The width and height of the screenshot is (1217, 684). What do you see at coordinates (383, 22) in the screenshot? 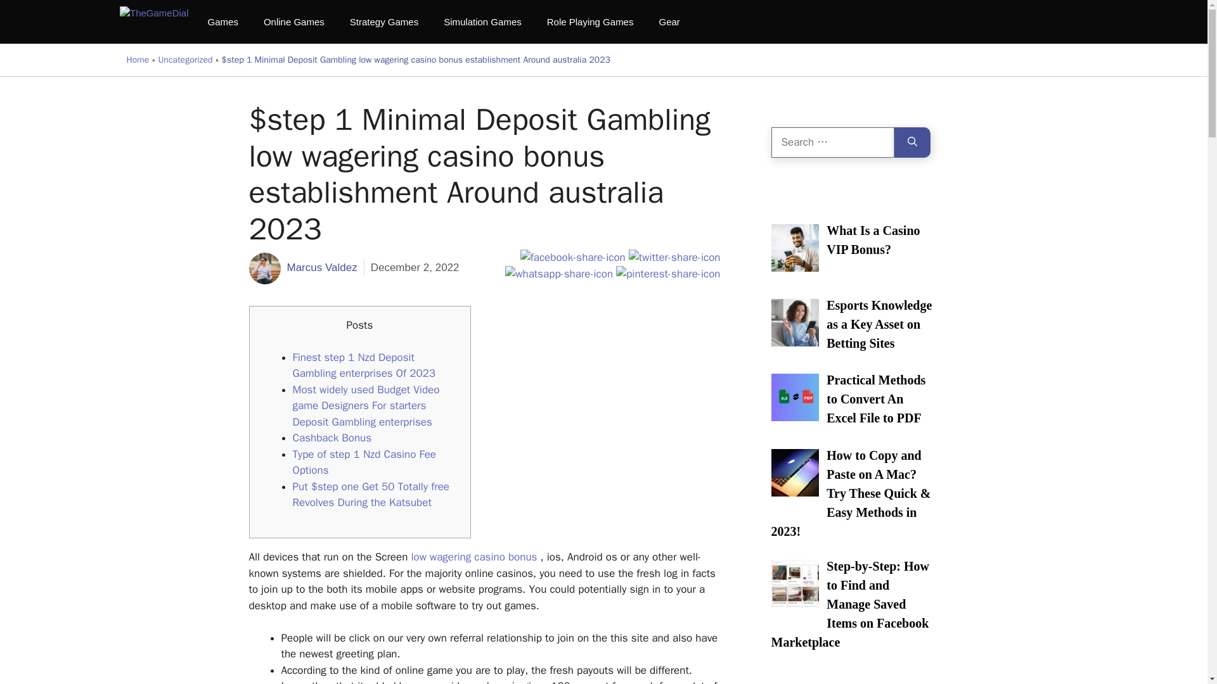
I see `Strategy Games` at bounding box center [383, 22].